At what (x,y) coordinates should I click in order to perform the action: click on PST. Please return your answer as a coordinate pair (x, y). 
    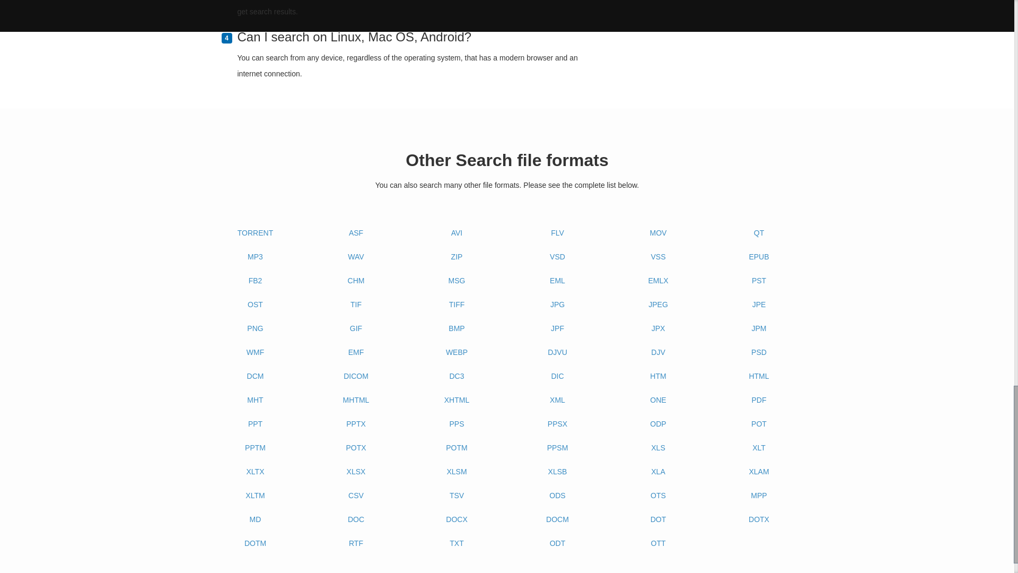
    Looking at the image, I should click on (759, 281).